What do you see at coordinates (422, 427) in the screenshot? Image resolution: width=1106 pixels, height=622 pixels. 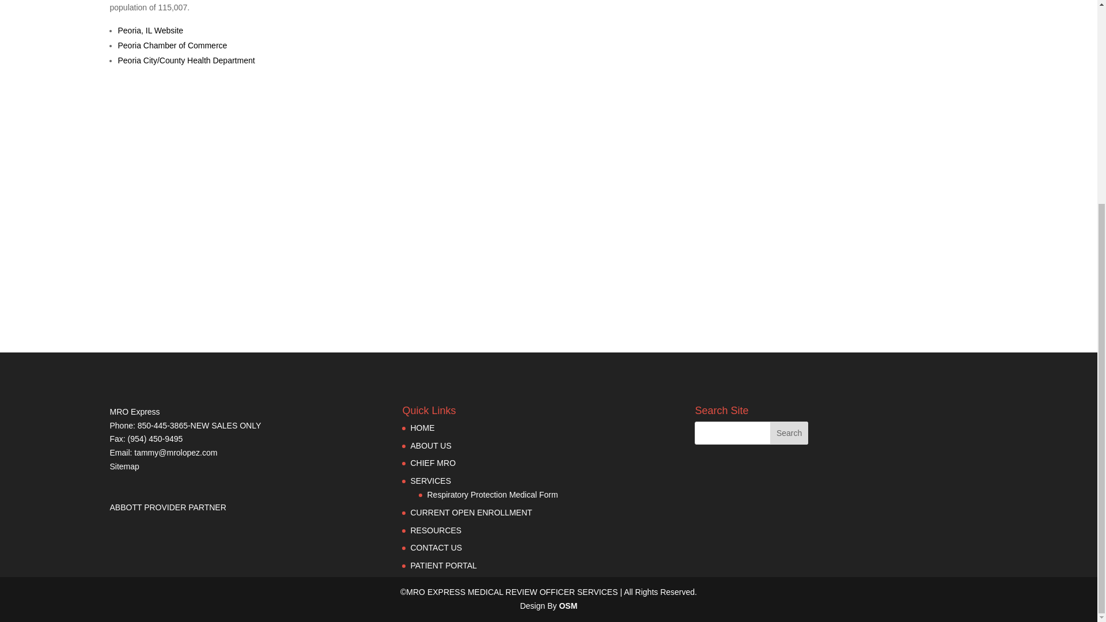 I see `HOME` at bounding box center [422, 427].